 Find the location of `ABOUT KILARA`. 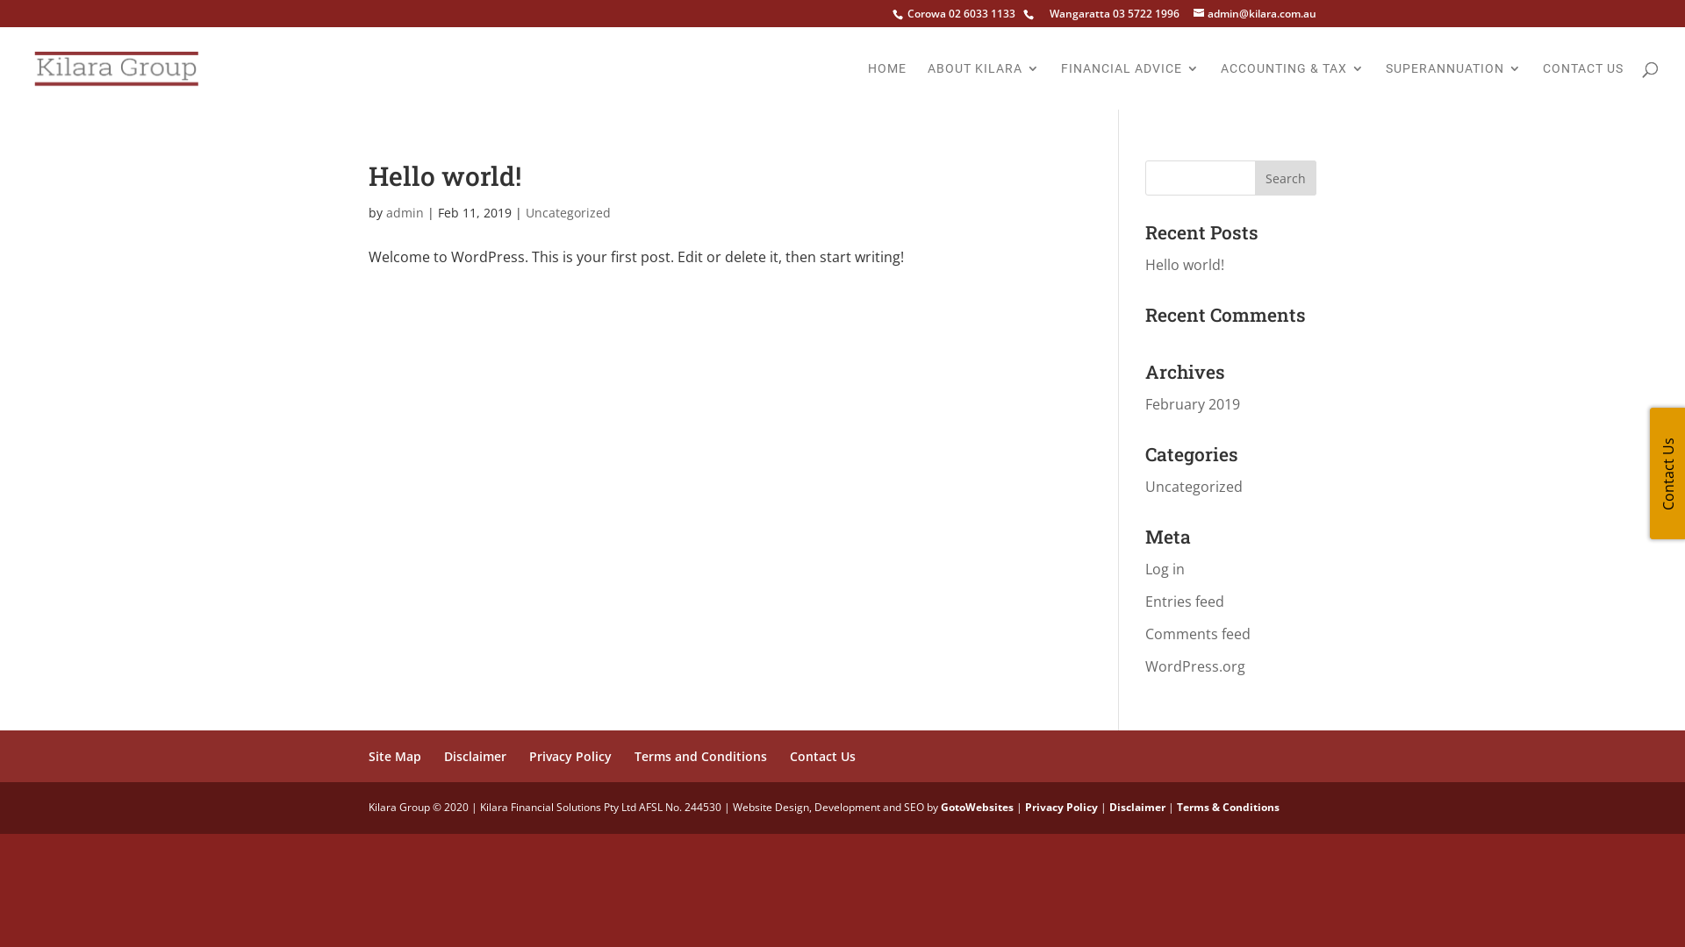

ABOUT KILARA is located at coordinates (984, 86).